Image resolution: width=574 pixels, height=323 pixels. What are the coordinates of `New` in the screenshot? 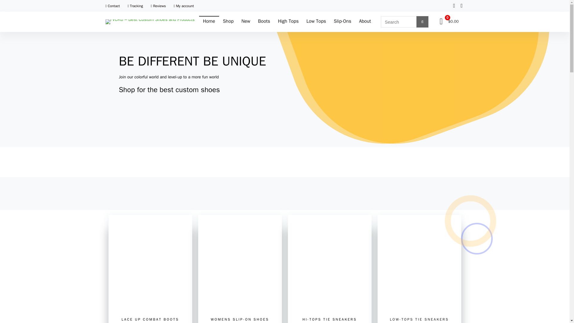 It's located at (246, 22).